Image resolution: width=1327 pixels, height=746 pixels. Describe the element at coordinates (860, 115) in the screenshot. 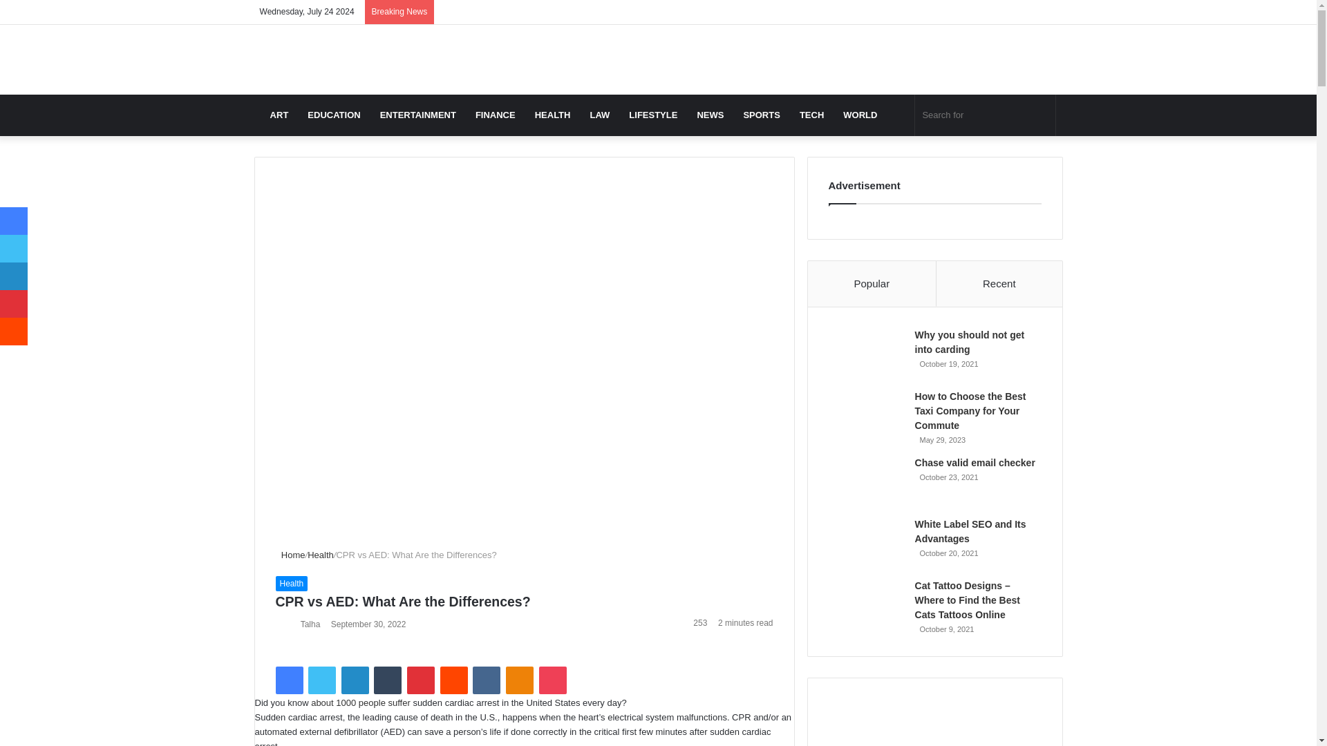

I see `WORLD` at that location.